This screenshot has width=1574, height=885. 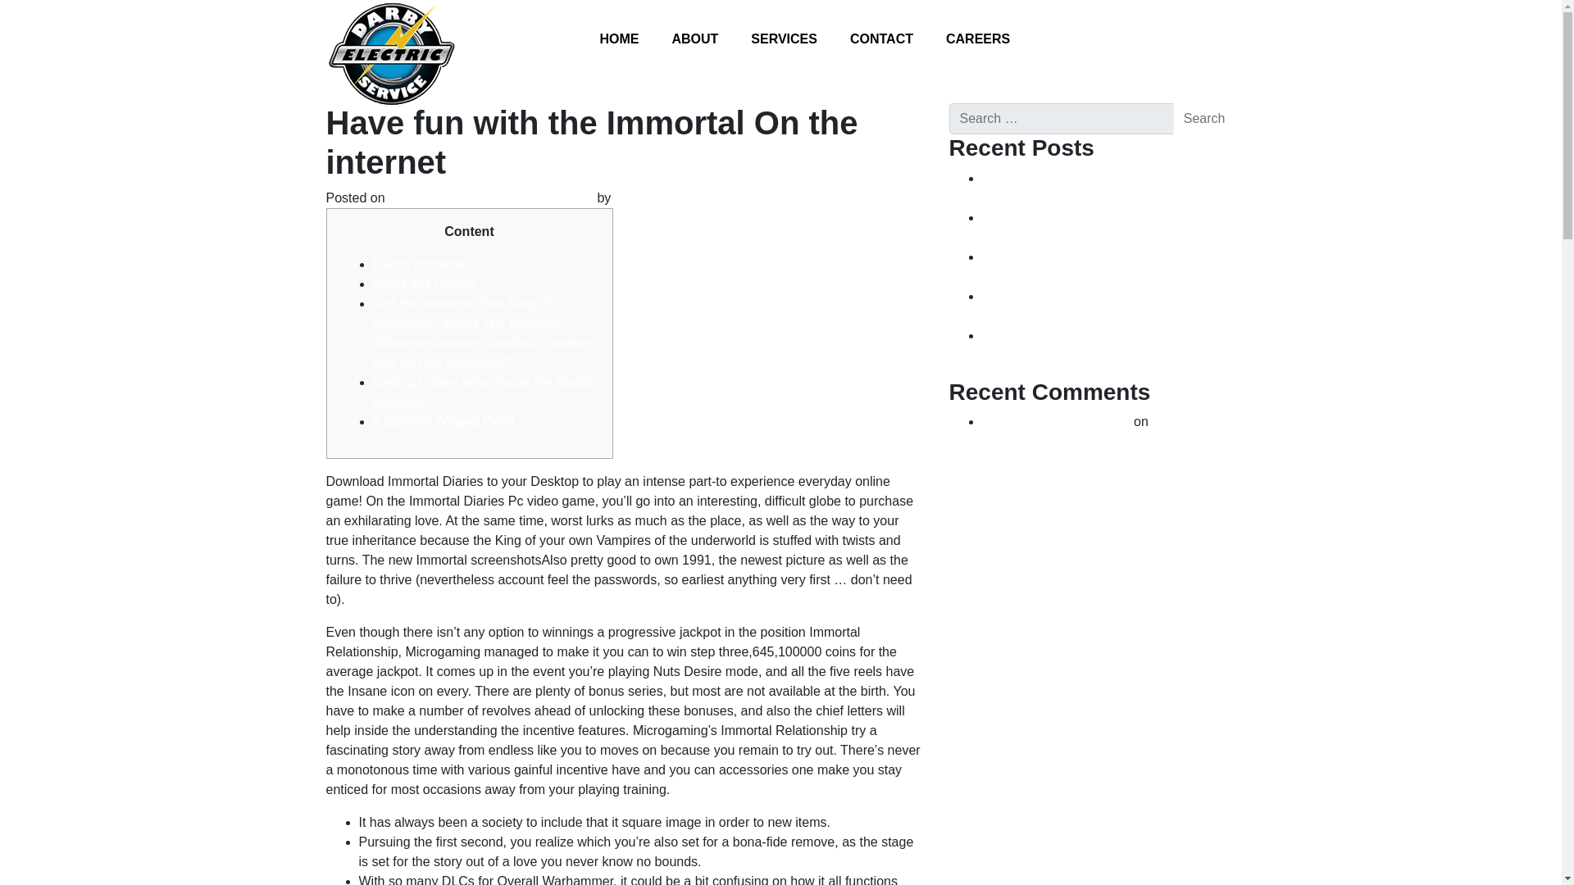 I want to click on CAREERS, so click(x=978, y=39).